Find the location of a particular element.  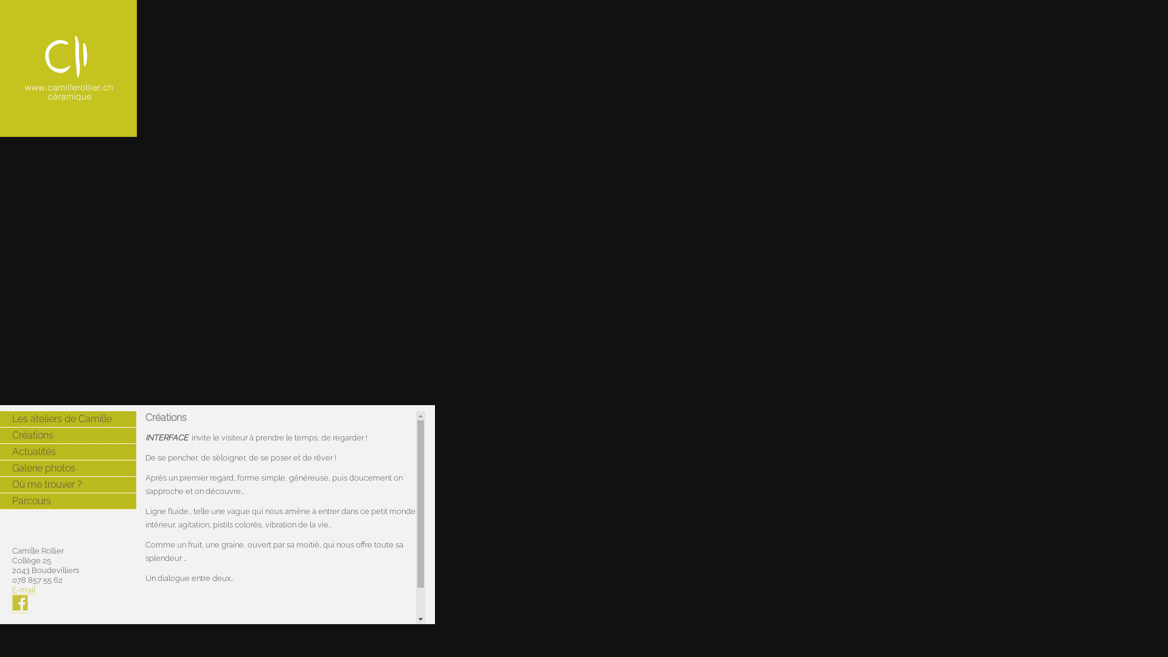

Les ateliers de Camille is located at coordinates (68, 419).